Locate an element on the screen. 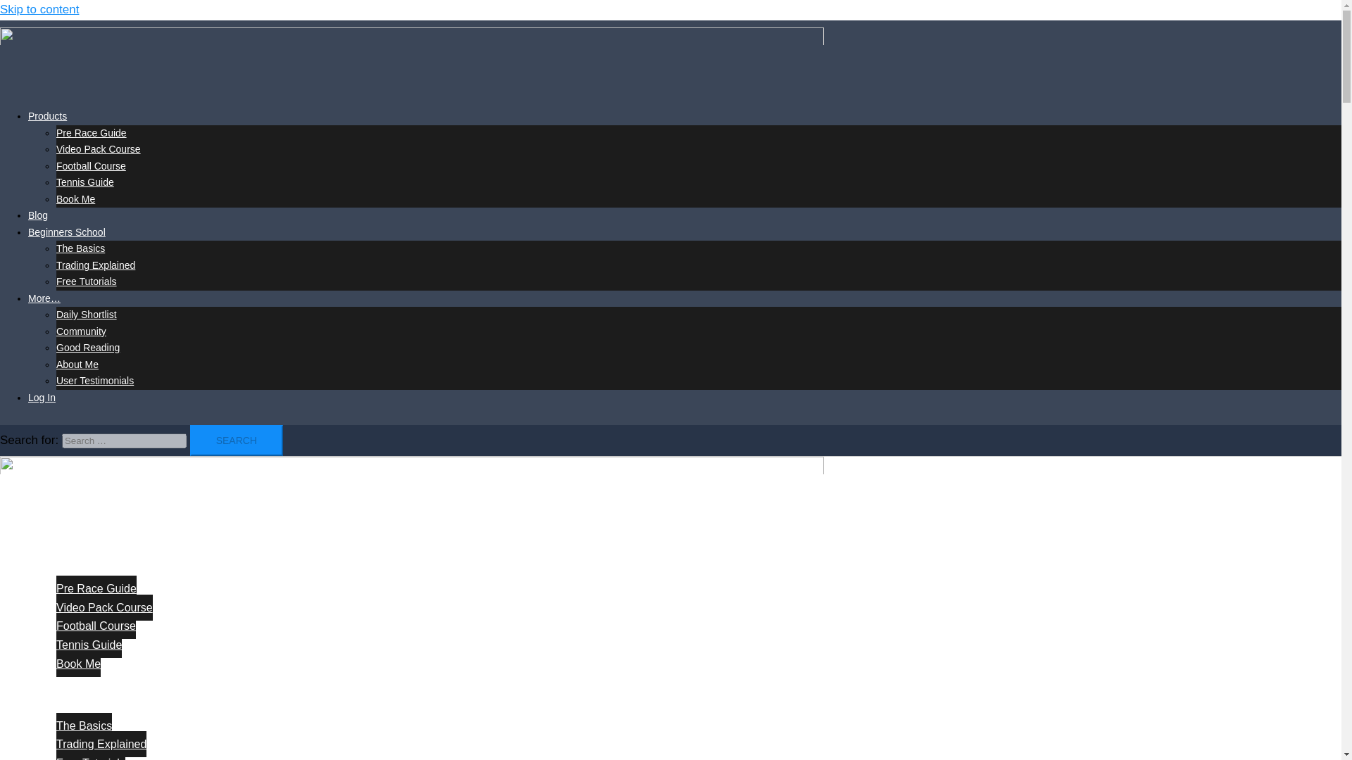  User Testimonials is located at coordinates (95, 380).